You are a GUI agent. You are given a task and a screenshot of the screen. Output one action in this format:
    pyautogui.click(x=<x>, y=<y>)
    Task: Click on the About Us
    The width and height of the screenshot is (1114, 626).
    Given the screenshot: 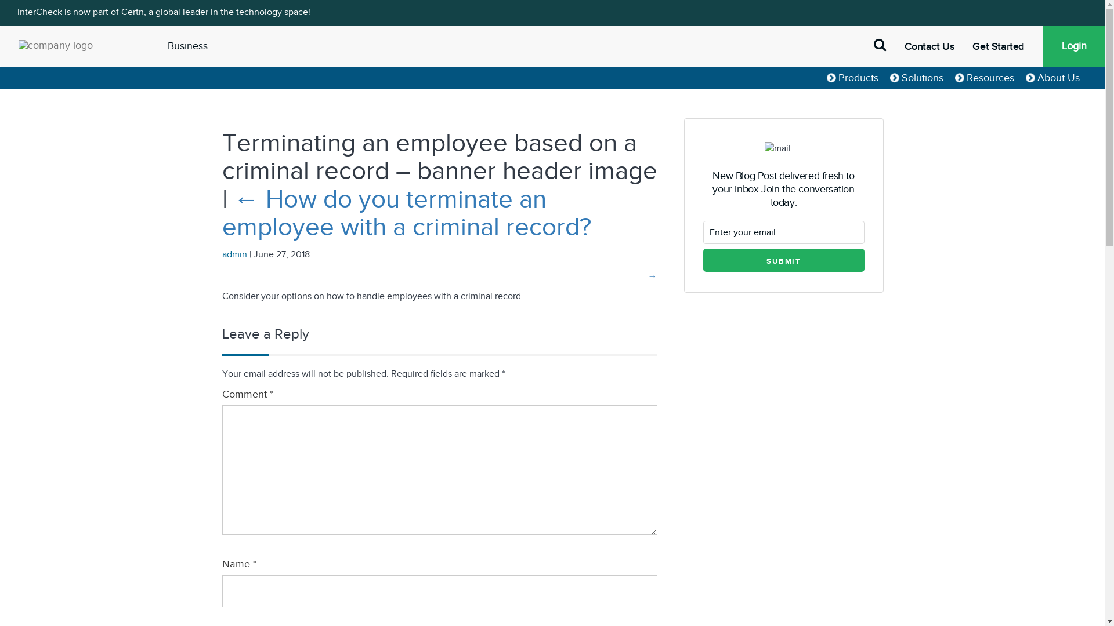 What is the action you would take?
    pyautogui.click(x=1052, y=78)
    